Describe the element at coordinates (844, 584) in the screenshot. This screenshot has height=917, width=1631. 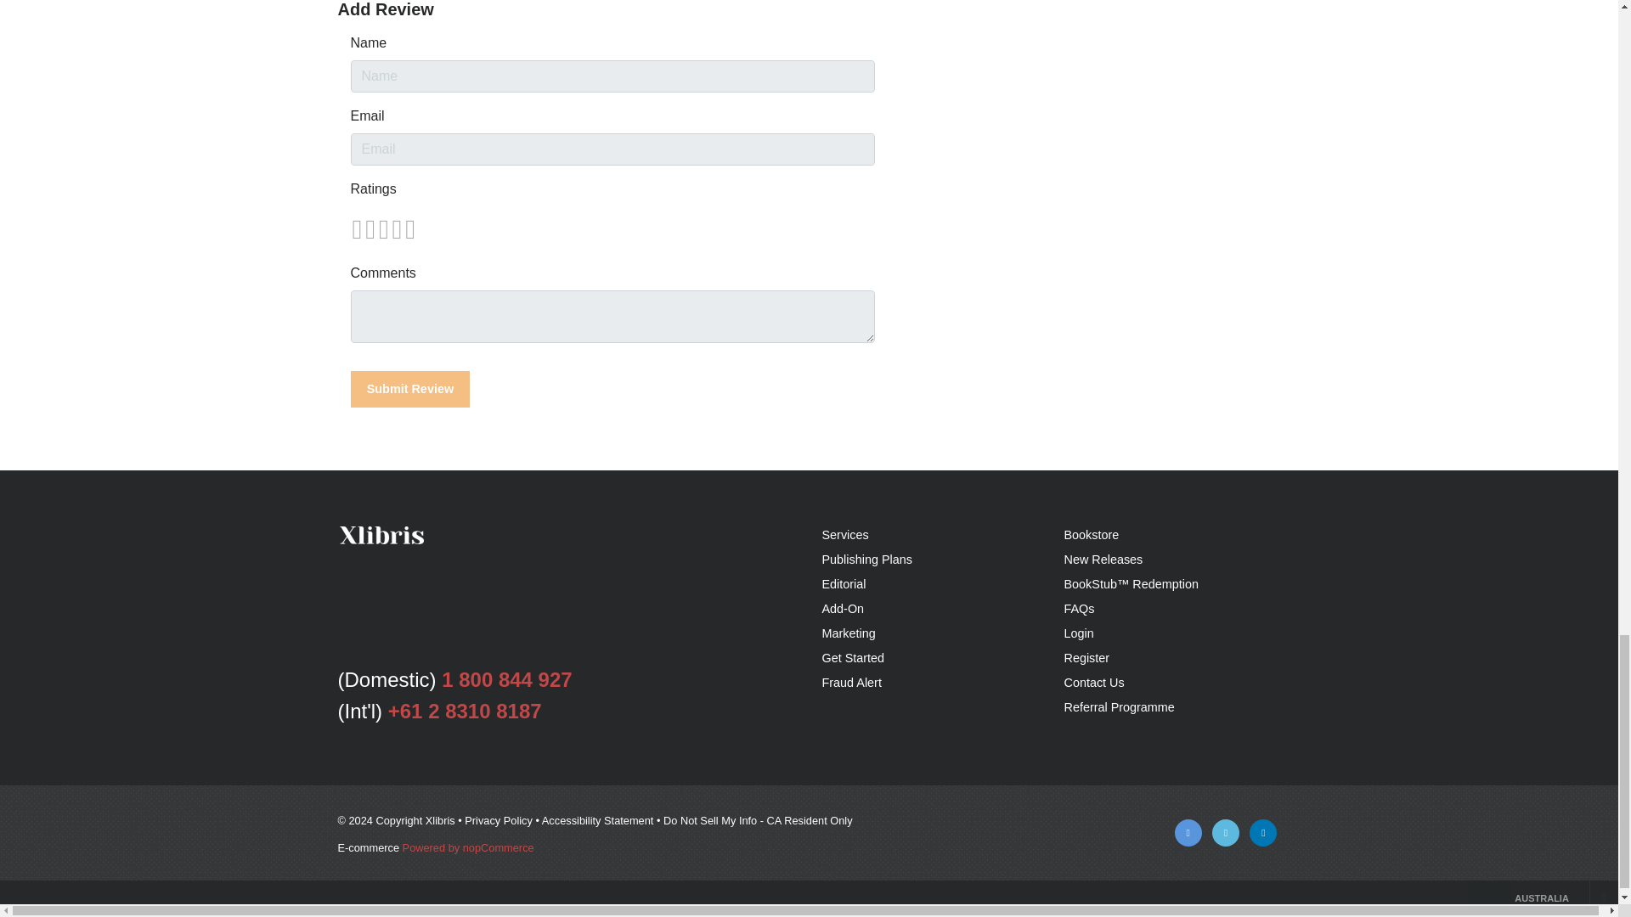
I see `Editorial` at that location.